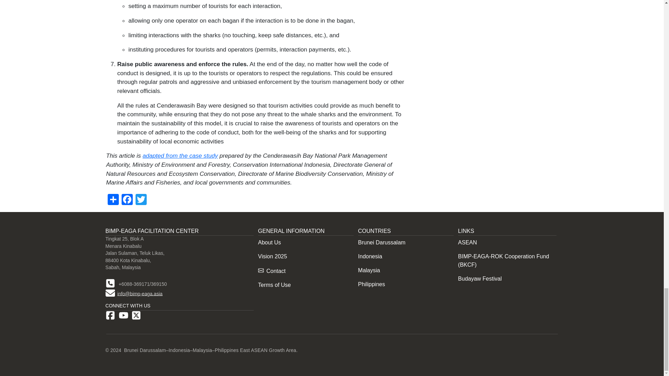  Describe the element at coordinates (127, 199) in the screenshot. I see `Facebook` at that location.